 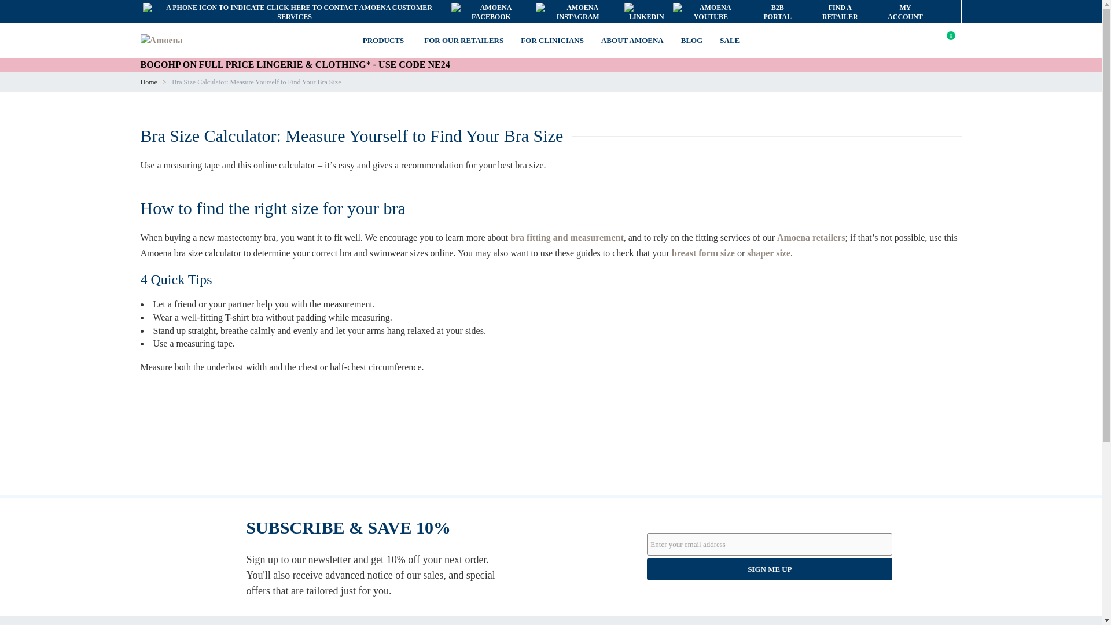 I want to click on Amoena, so click(x=161, y=41).